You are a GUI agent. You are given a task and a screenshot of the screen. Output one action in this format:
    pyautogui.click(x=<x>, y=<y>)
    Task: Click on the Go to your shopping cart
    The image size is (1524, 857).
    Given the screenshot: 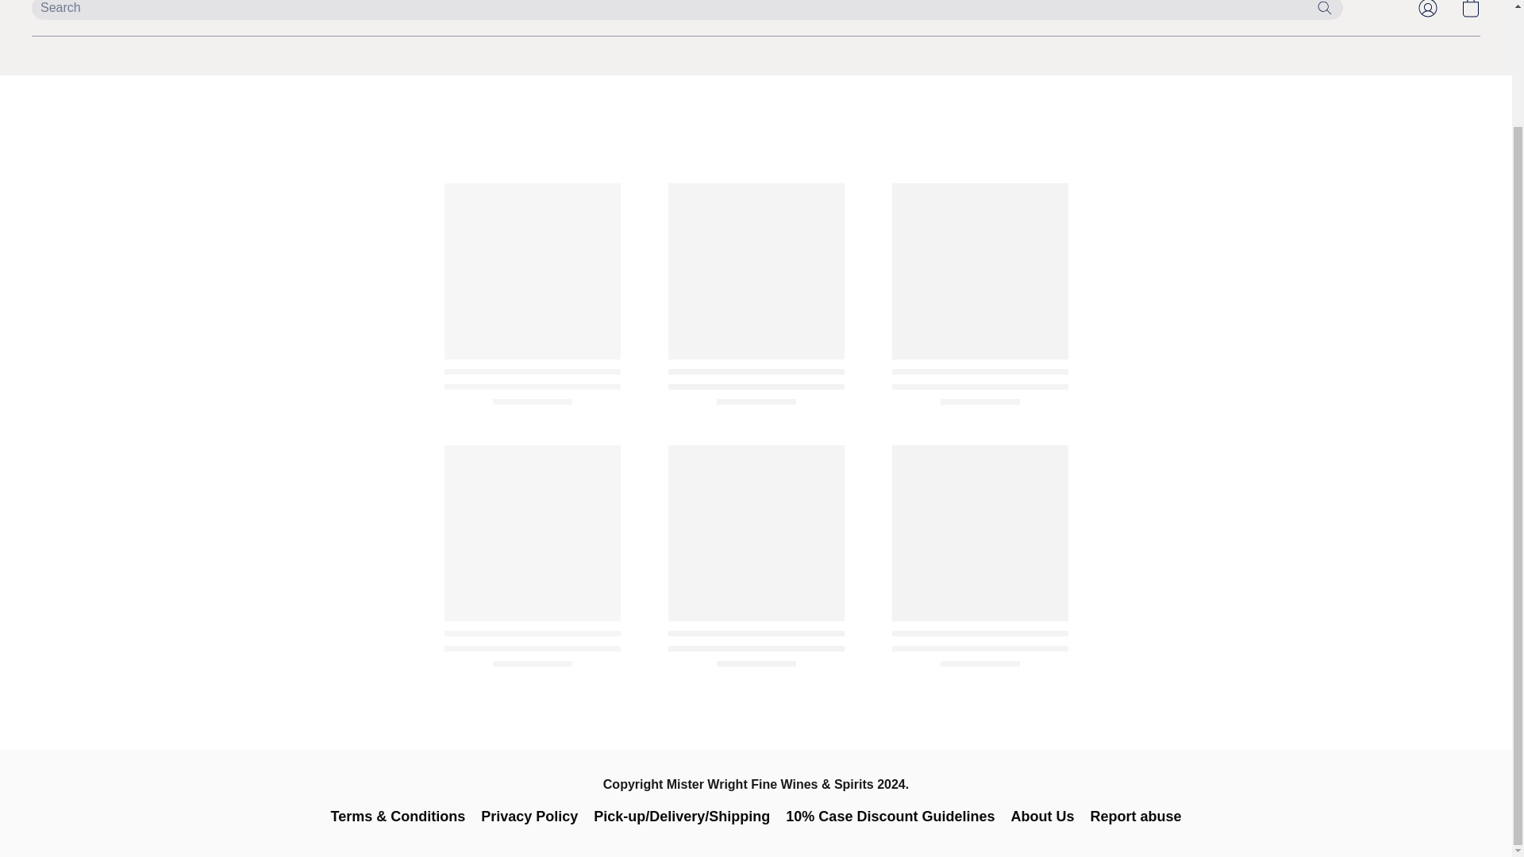 What is the action you would take?
    pyautogui.click(x=1470, y=13)
    